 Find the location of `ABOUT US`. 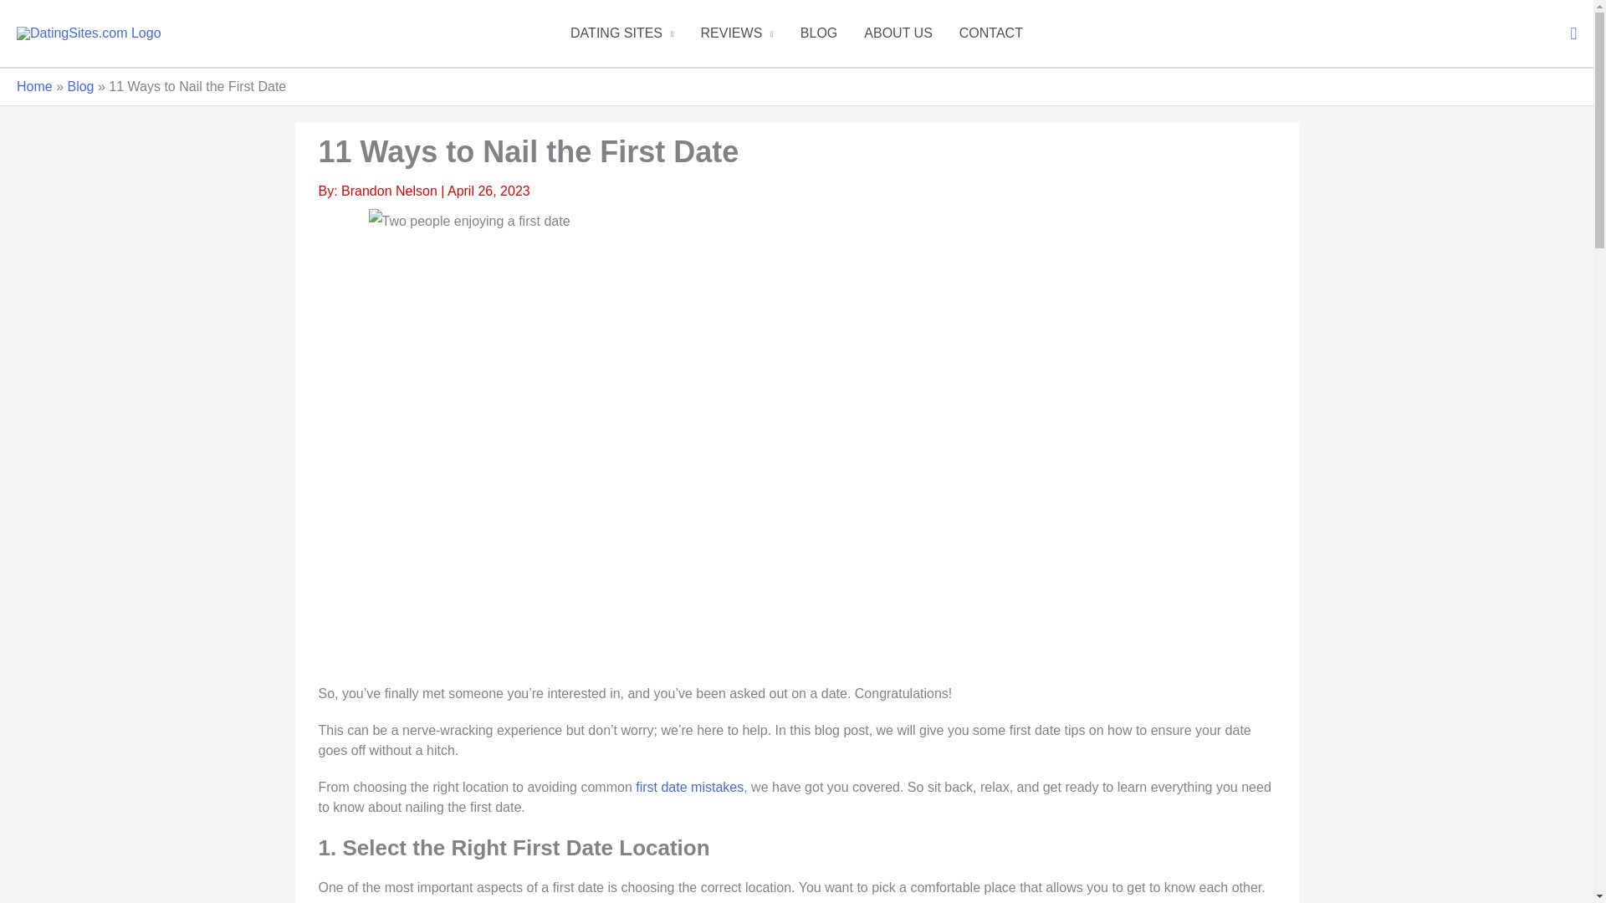

ABOUT US is located at coordinates (898, 33).